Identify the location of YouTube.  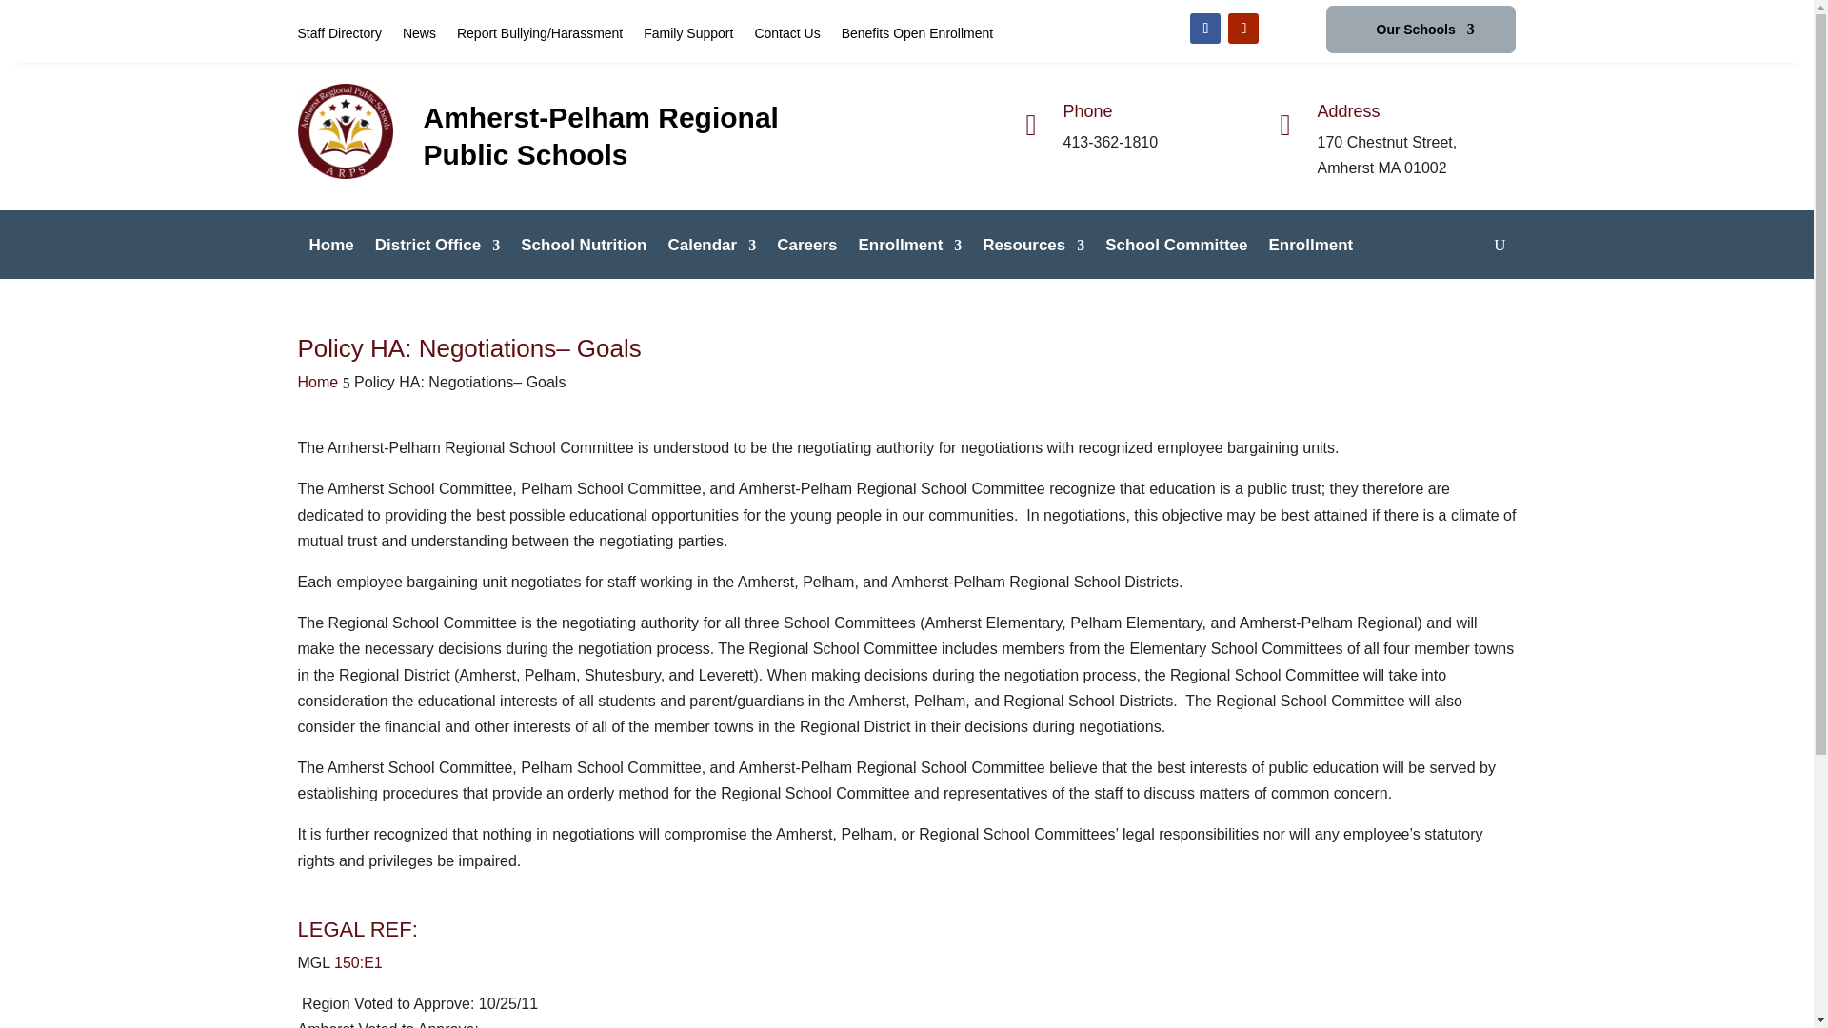
(1243, 29).